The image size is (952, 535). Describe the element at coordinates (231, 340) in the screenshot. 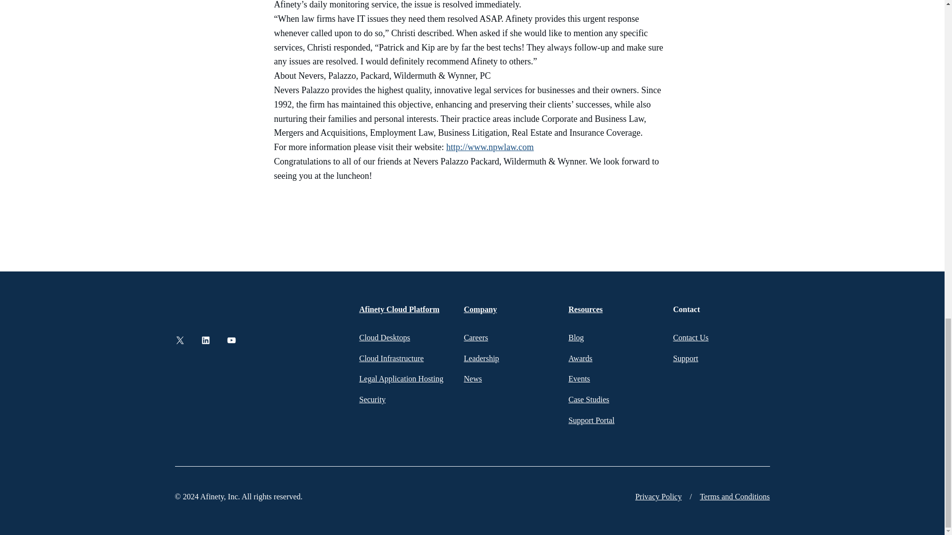

I see `YouTube` at that location.